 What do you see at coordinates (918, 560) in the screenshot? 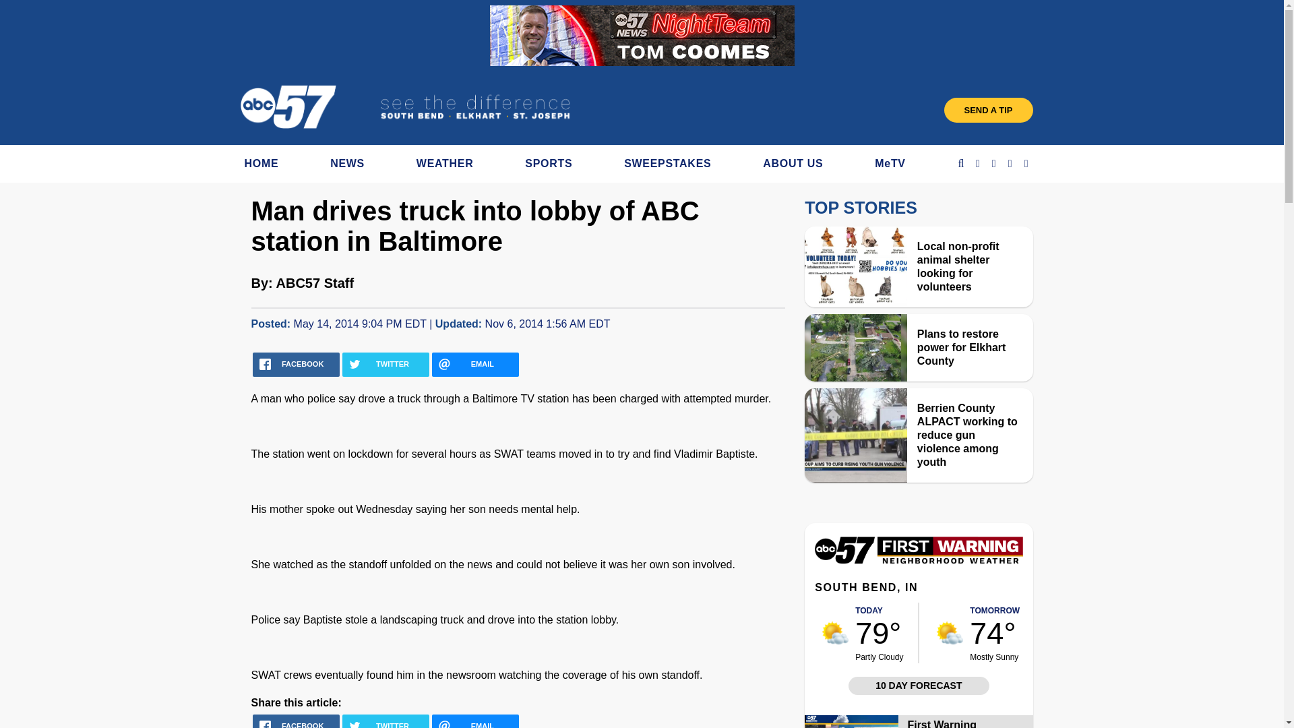
I see `Weather` at bounding box center [918, 560].